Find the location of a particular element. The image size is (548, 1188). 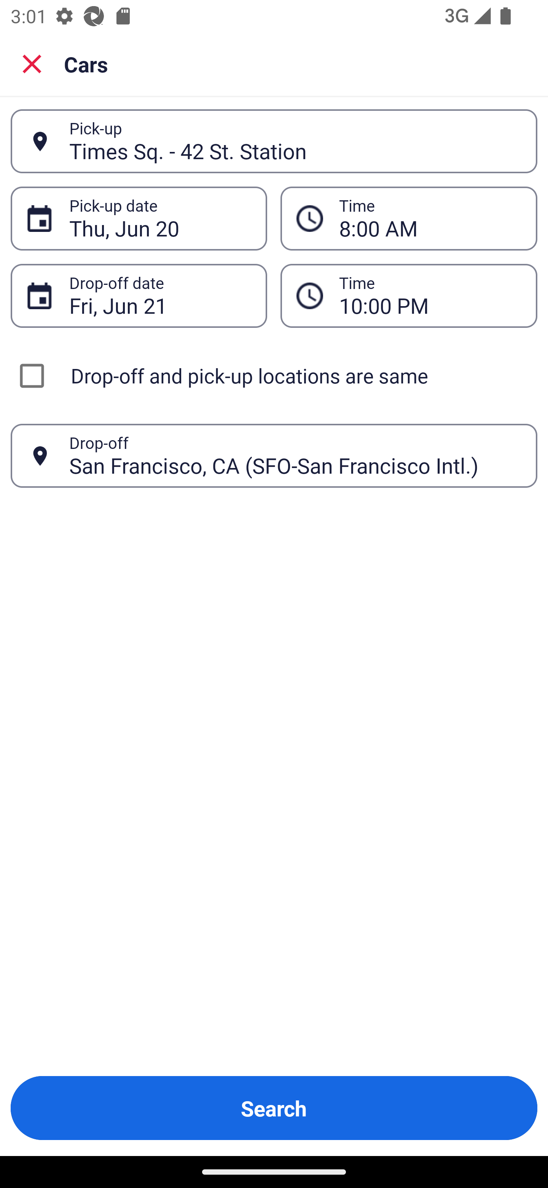

10:00 PM is located at coordinates (430, 295).